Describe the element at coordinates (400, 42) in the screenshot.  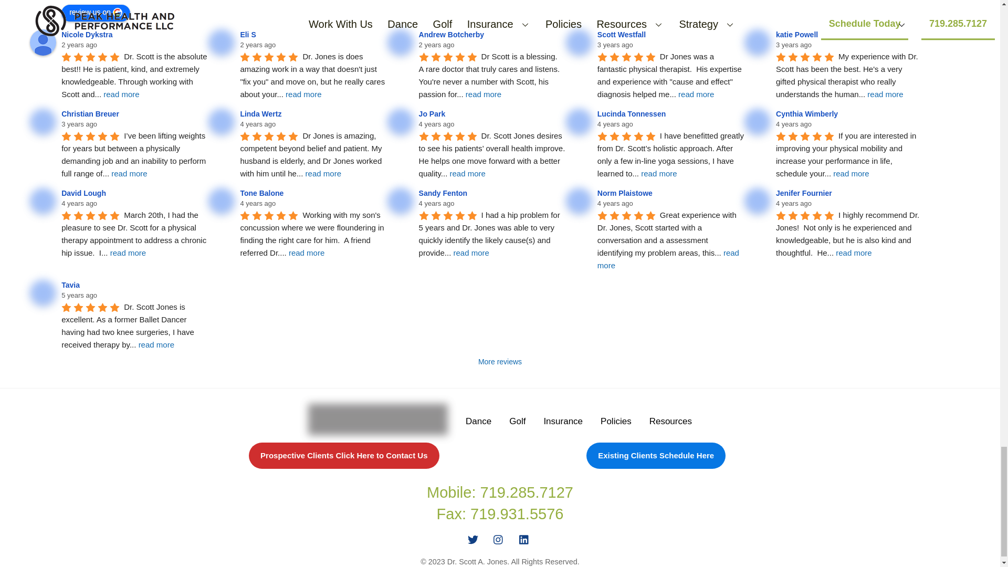
I see `Andrew Botcherby` at that location.